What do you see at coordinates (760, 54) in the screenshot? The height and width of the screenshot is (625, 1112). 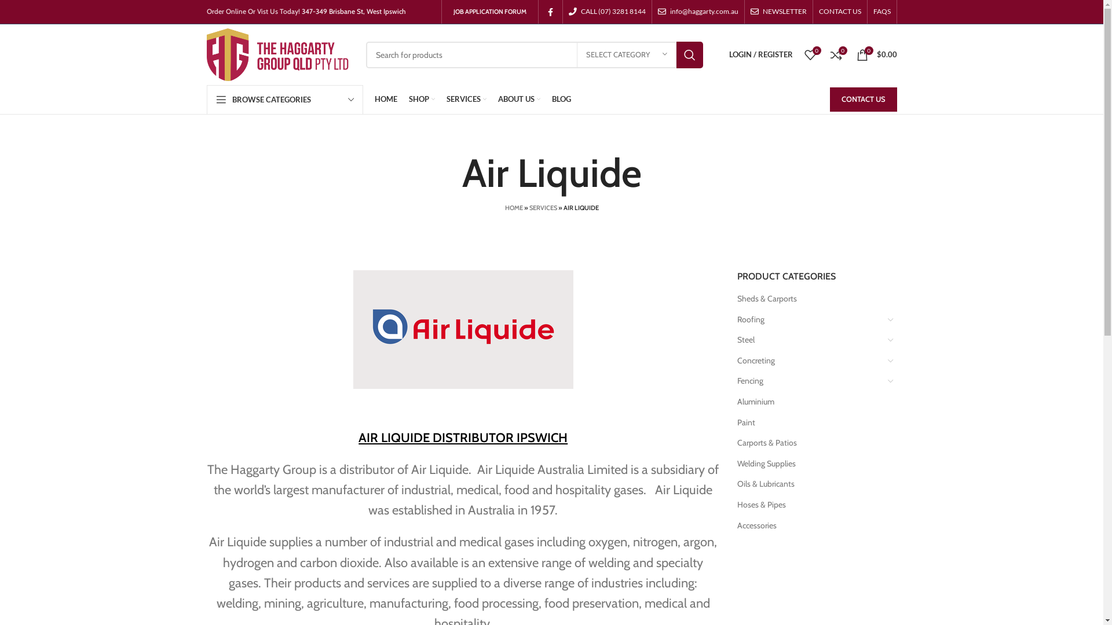 I see `LOGIN / REGISTER` at bounding box center [760, 54].